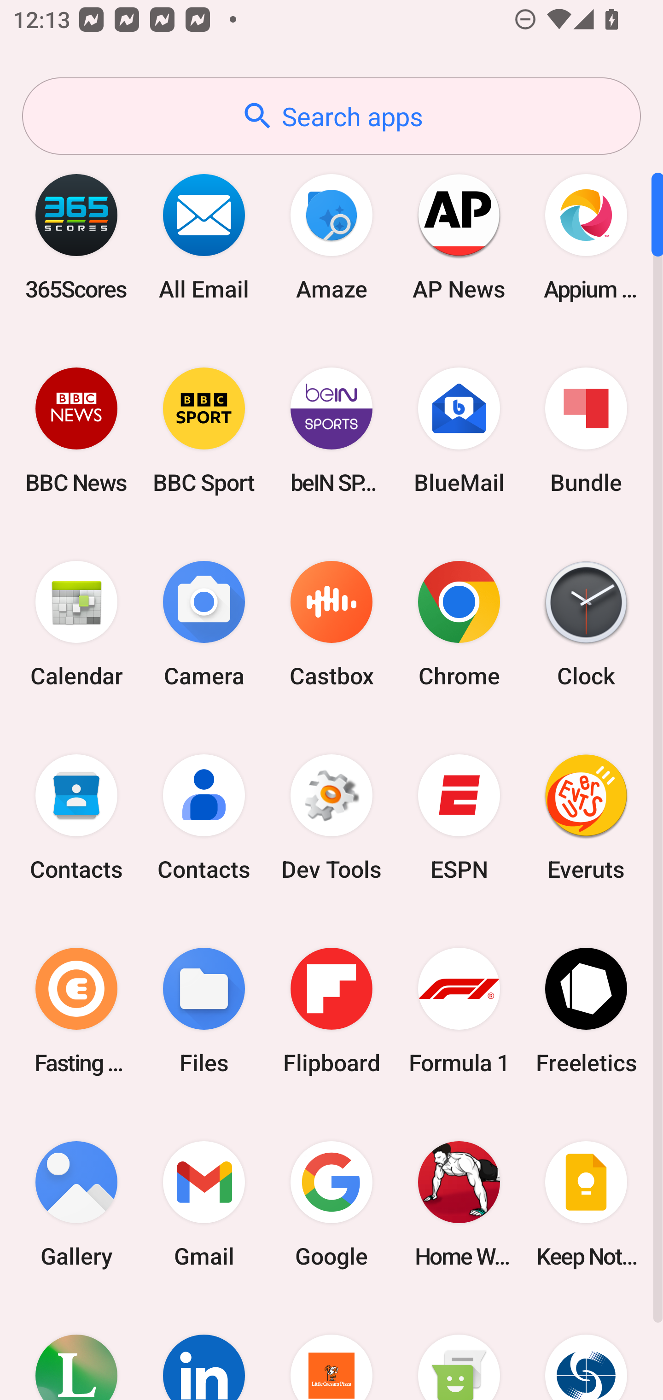  Describe the element at coordinates (586, 430) in the screenshot. I see `Bundle` at that location.